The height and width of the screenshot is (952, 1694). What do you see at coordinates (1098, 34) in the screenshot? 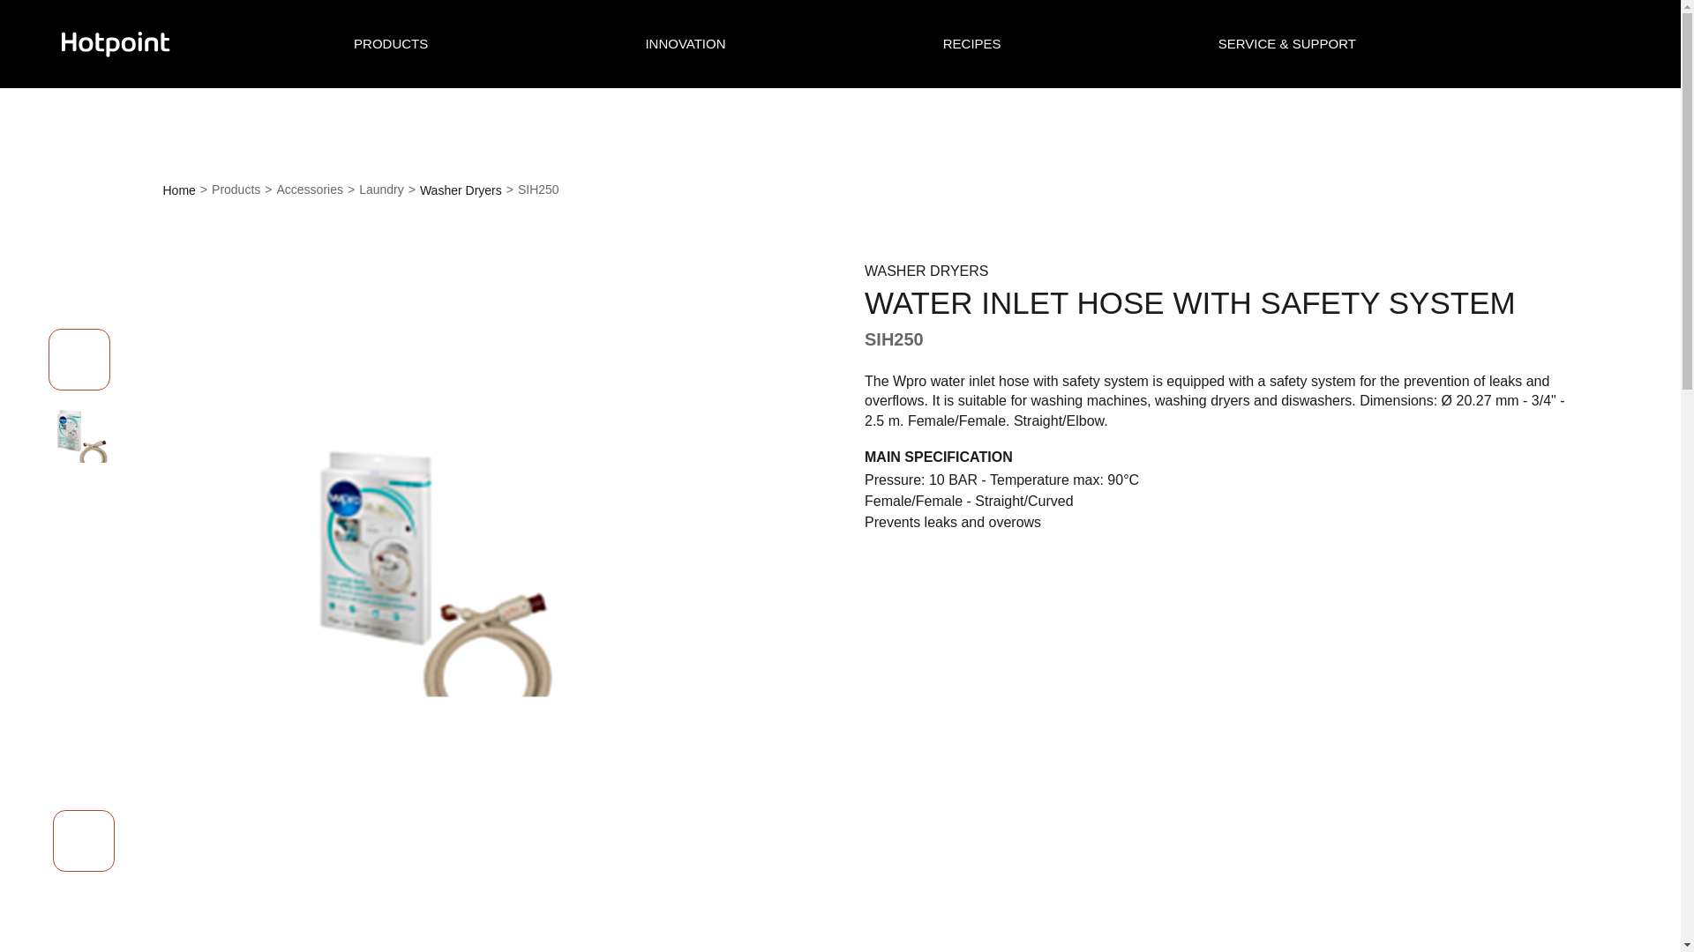
I see `Privacy notice` at bounding box center [1098, 34].